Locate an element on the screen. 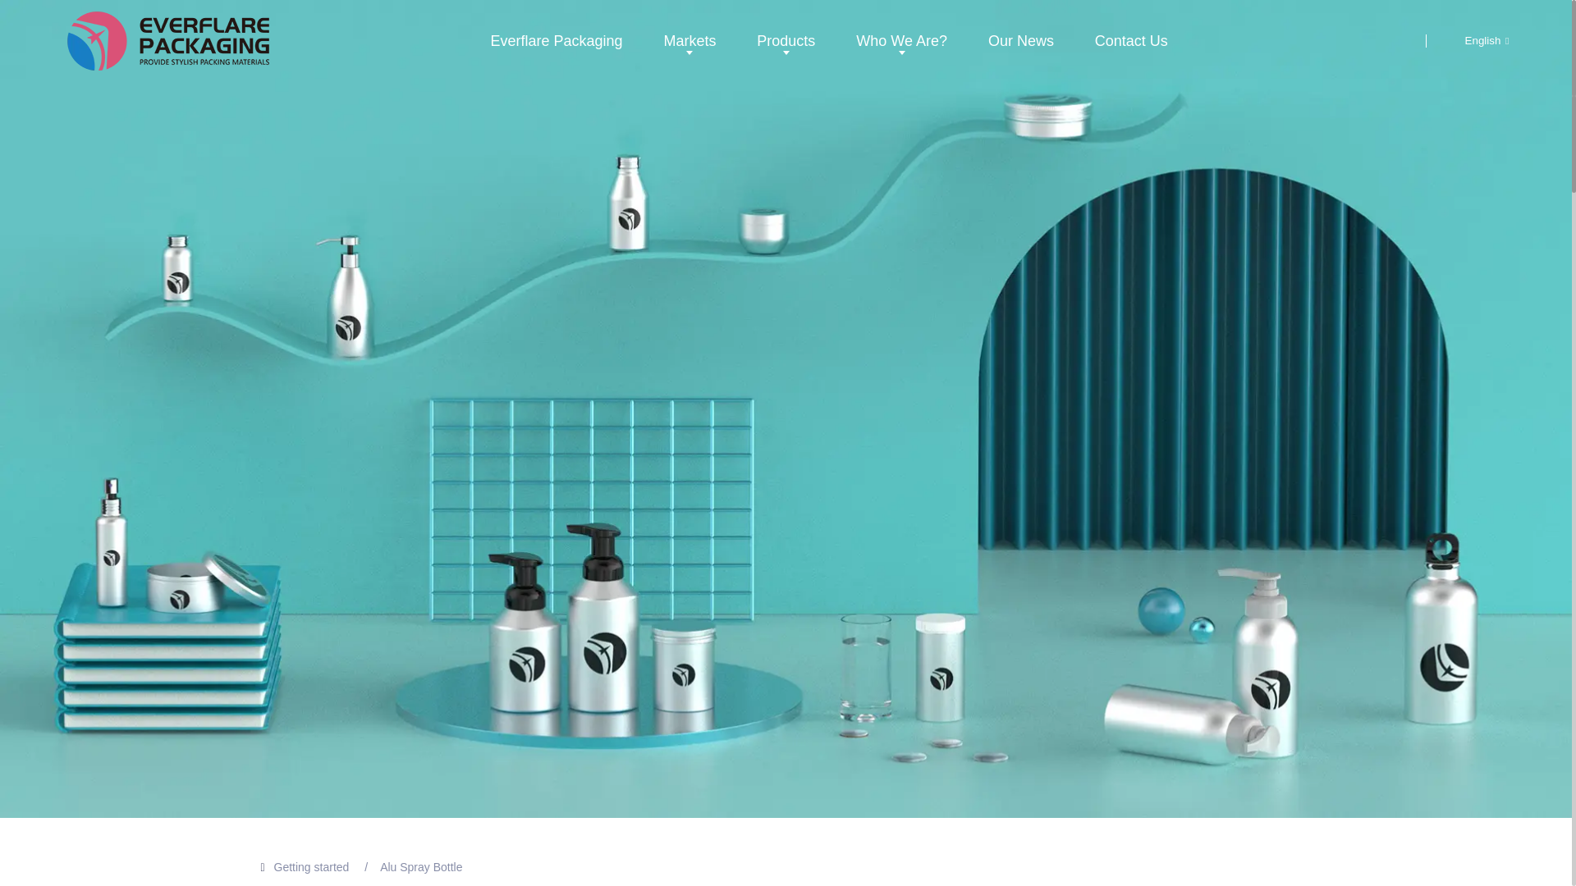 The image size is (1576, 886). Who We Are? is located at coordinates (901, 40).